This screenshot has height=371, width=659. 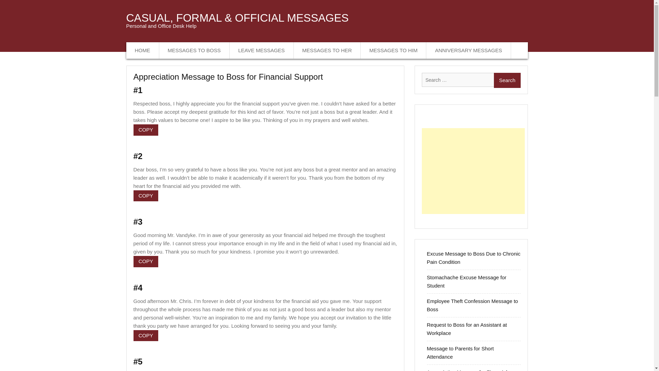 I want to click on HOME, so click(x=143, y=50).